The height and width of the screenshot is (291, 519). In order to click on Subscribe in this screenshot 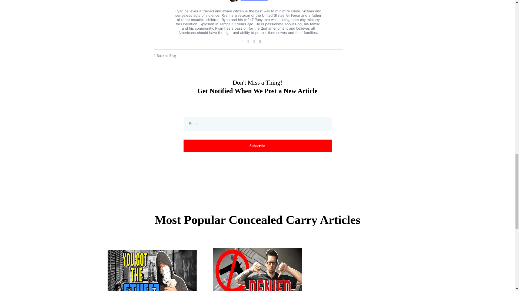, I will do `click(257, 146)`.